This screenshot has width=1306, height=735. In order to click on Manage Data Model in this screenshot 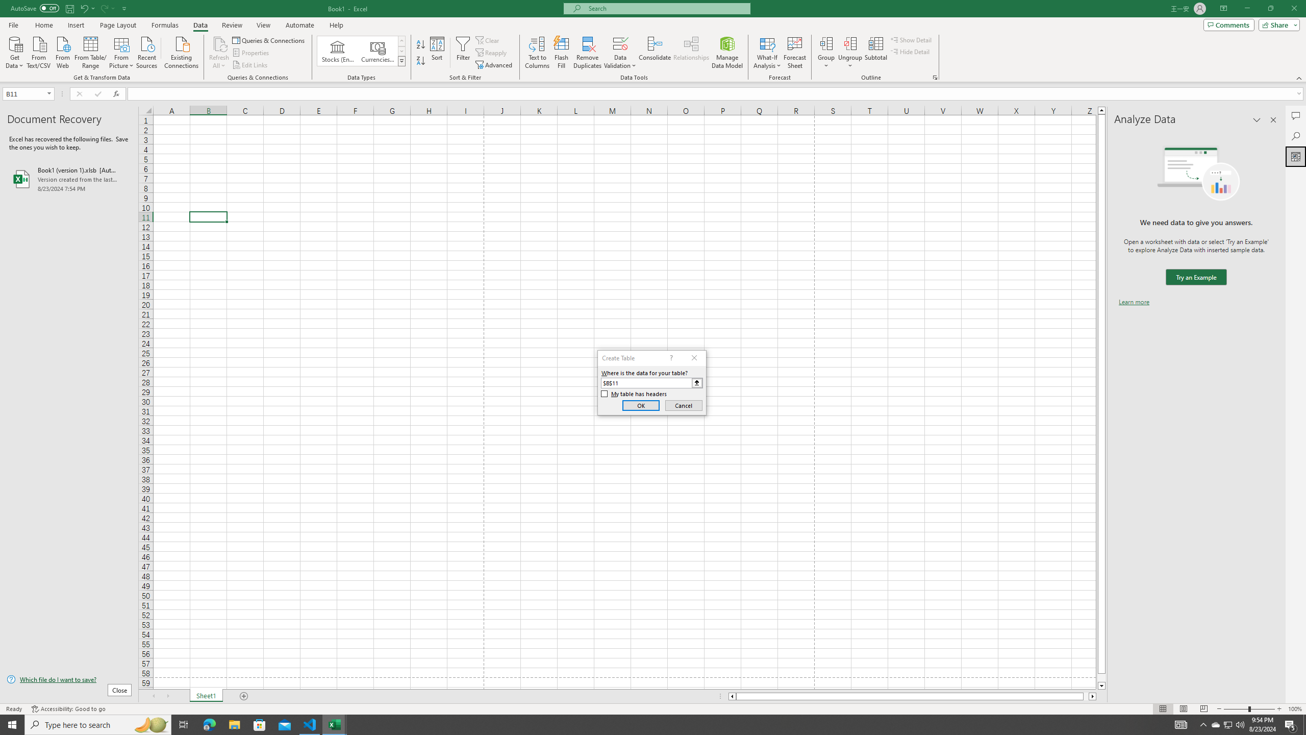, I will do `click(727, 53)`.